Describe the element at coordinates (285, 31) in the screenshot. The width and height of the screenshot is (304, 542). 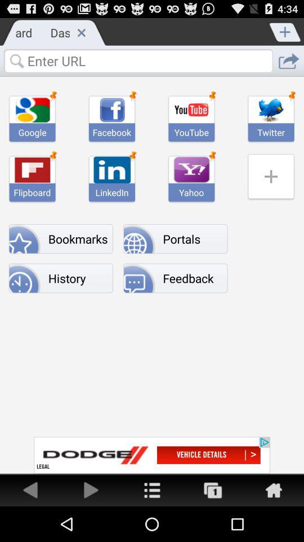
I see `open new tab` at that location.